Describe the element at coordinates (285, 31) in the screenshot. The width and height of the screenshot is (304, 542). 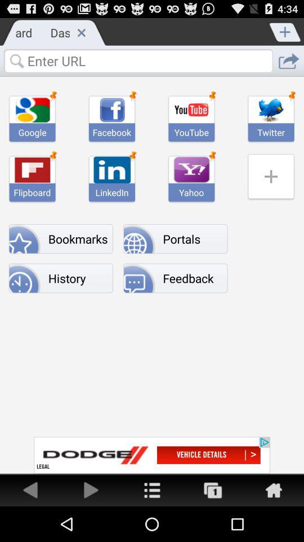
I see `open new tab` at that location.